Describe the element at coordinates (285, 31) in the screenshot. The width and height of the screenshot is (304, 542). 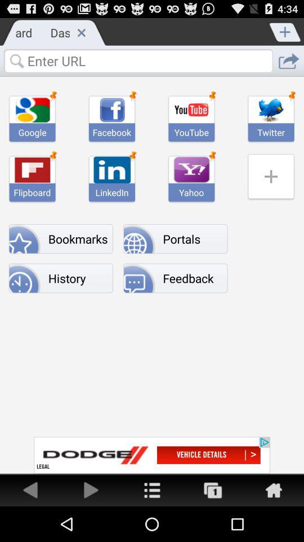
I see `open new tab` at that location.